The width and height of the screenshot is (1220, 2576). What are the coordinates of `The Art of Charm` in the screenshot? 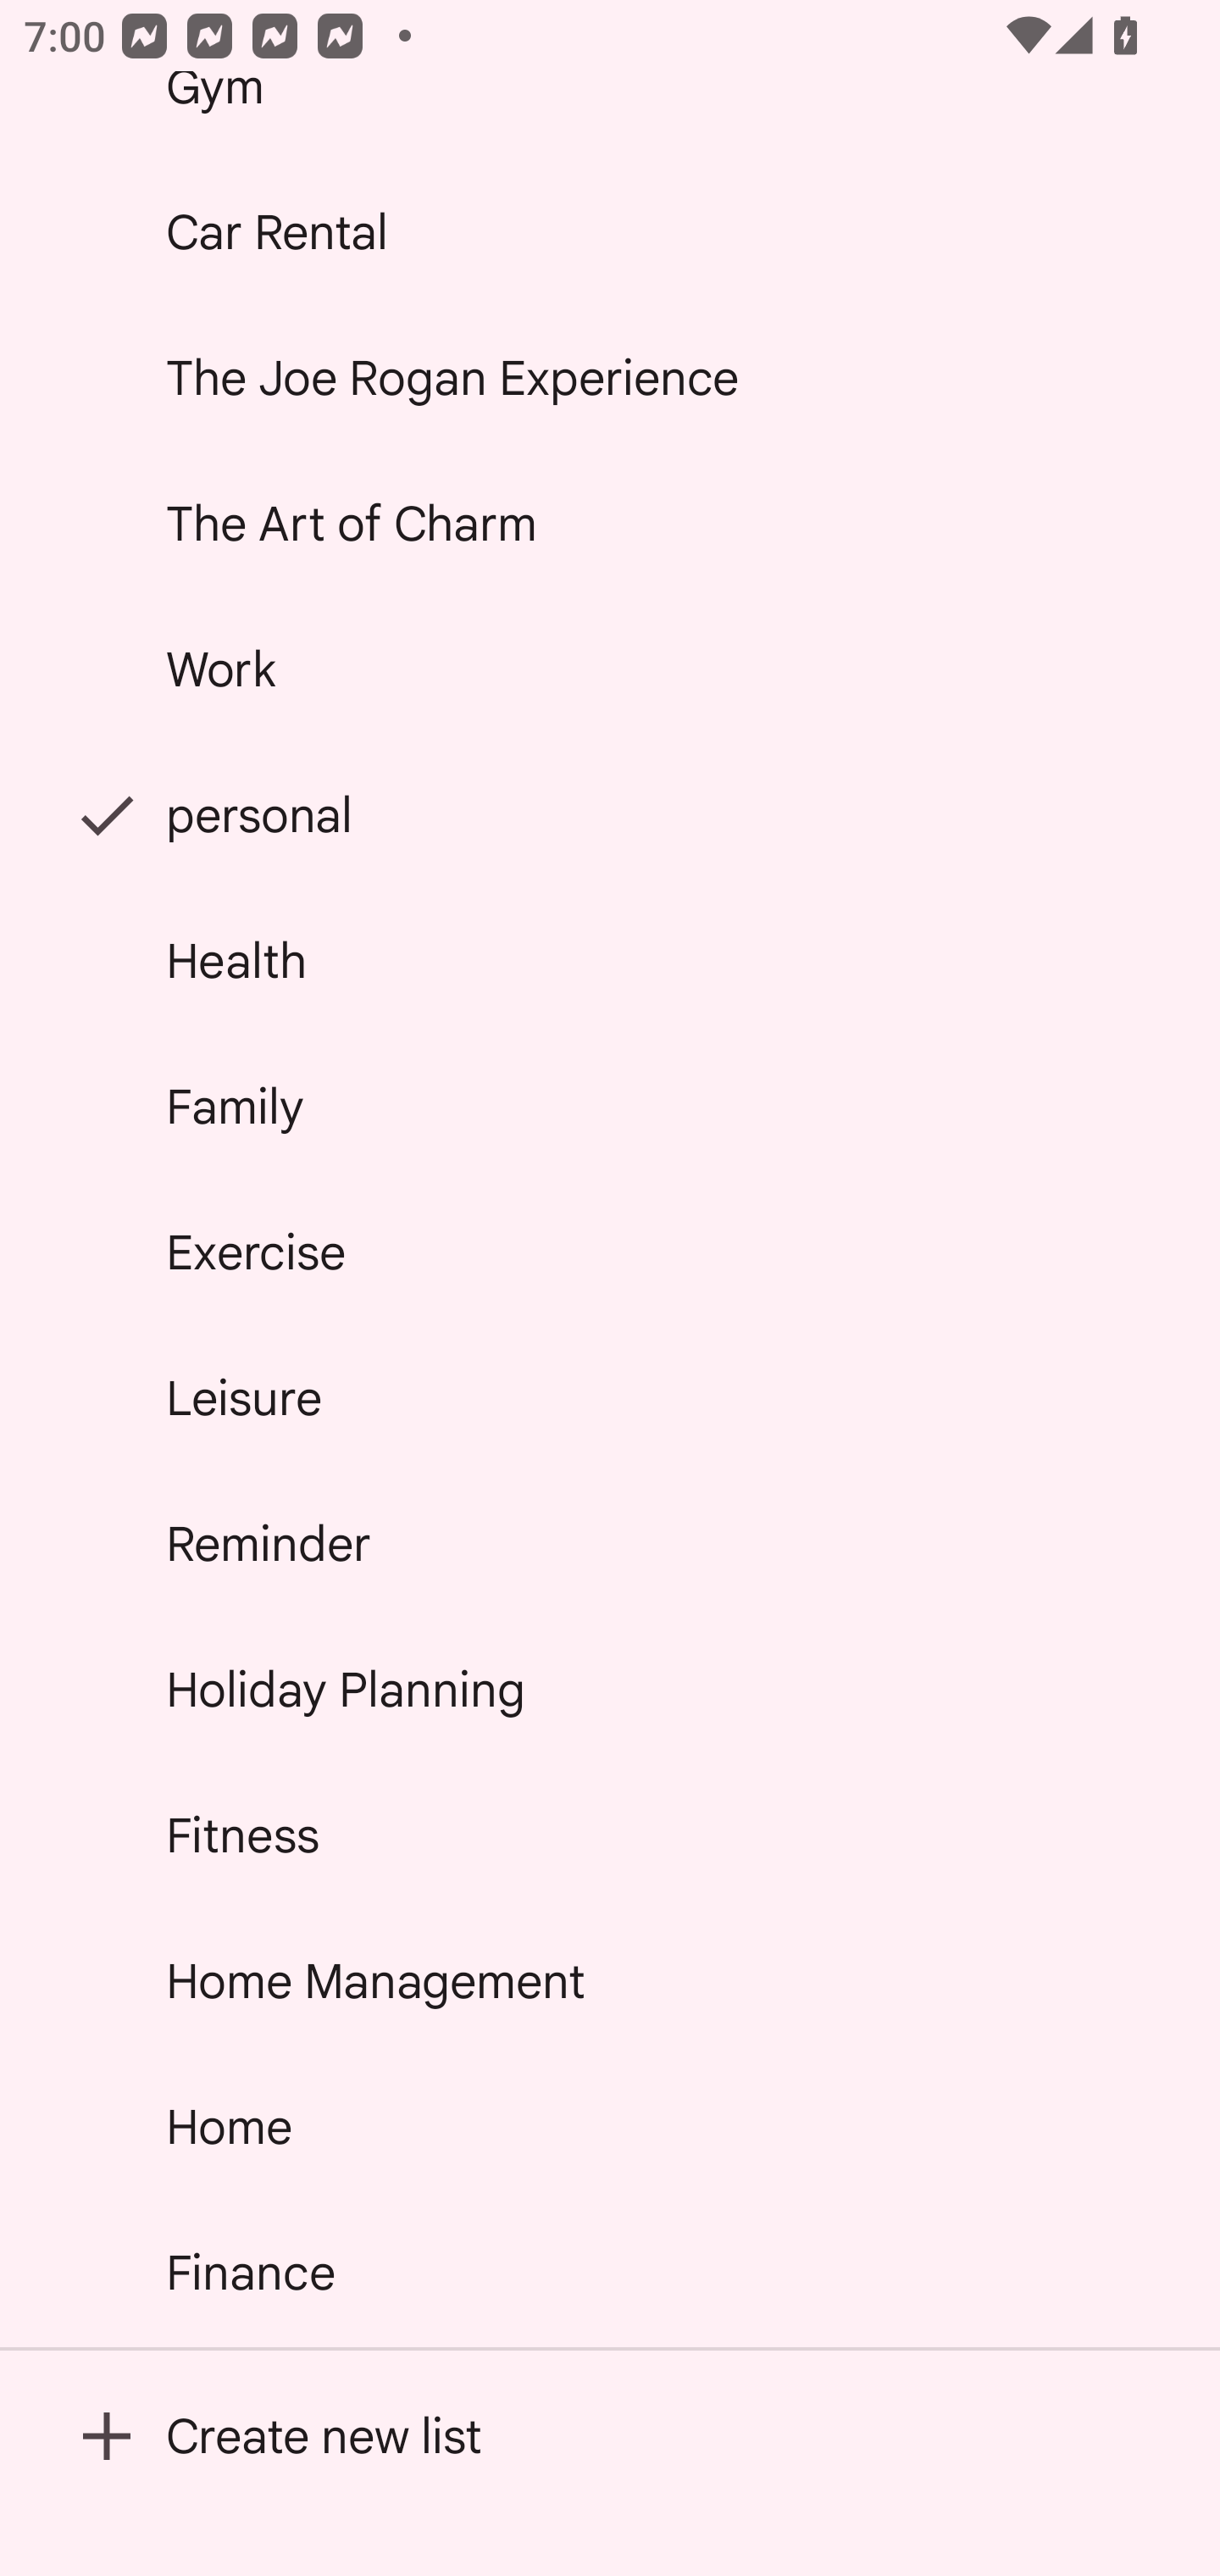 It's located at (610, 524).